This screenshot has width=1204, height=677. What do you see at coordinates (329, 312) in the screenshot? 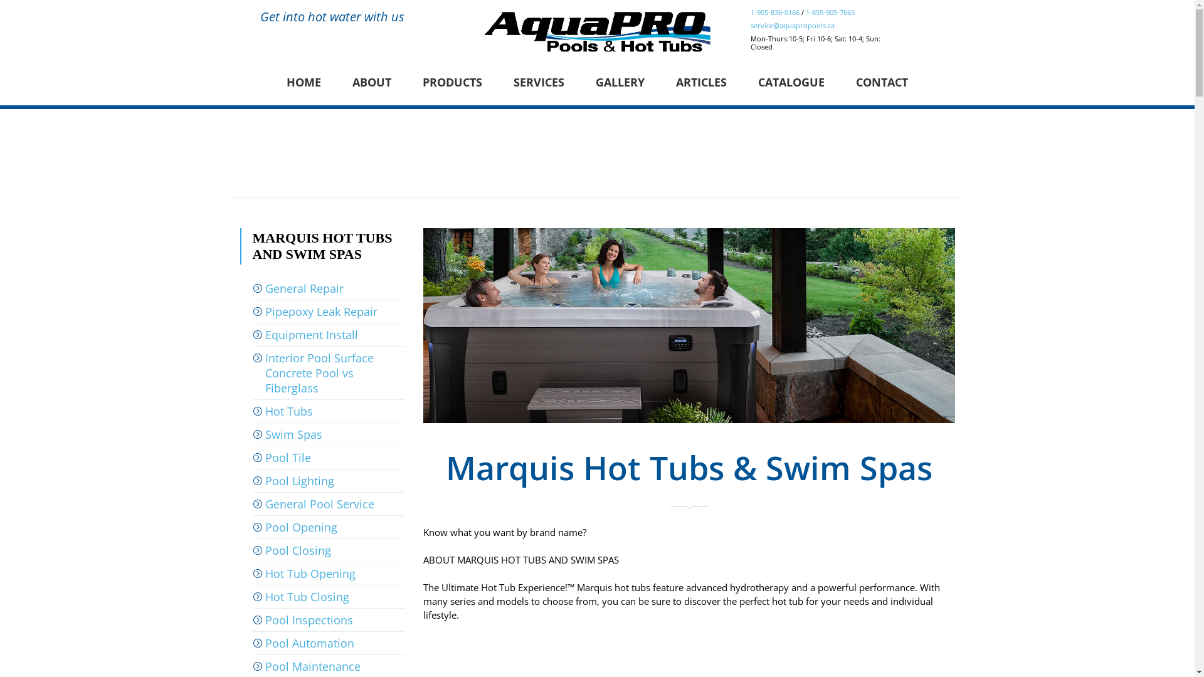
I see `Pipepoxy Leak Repair` at bounding box center [329, 312].